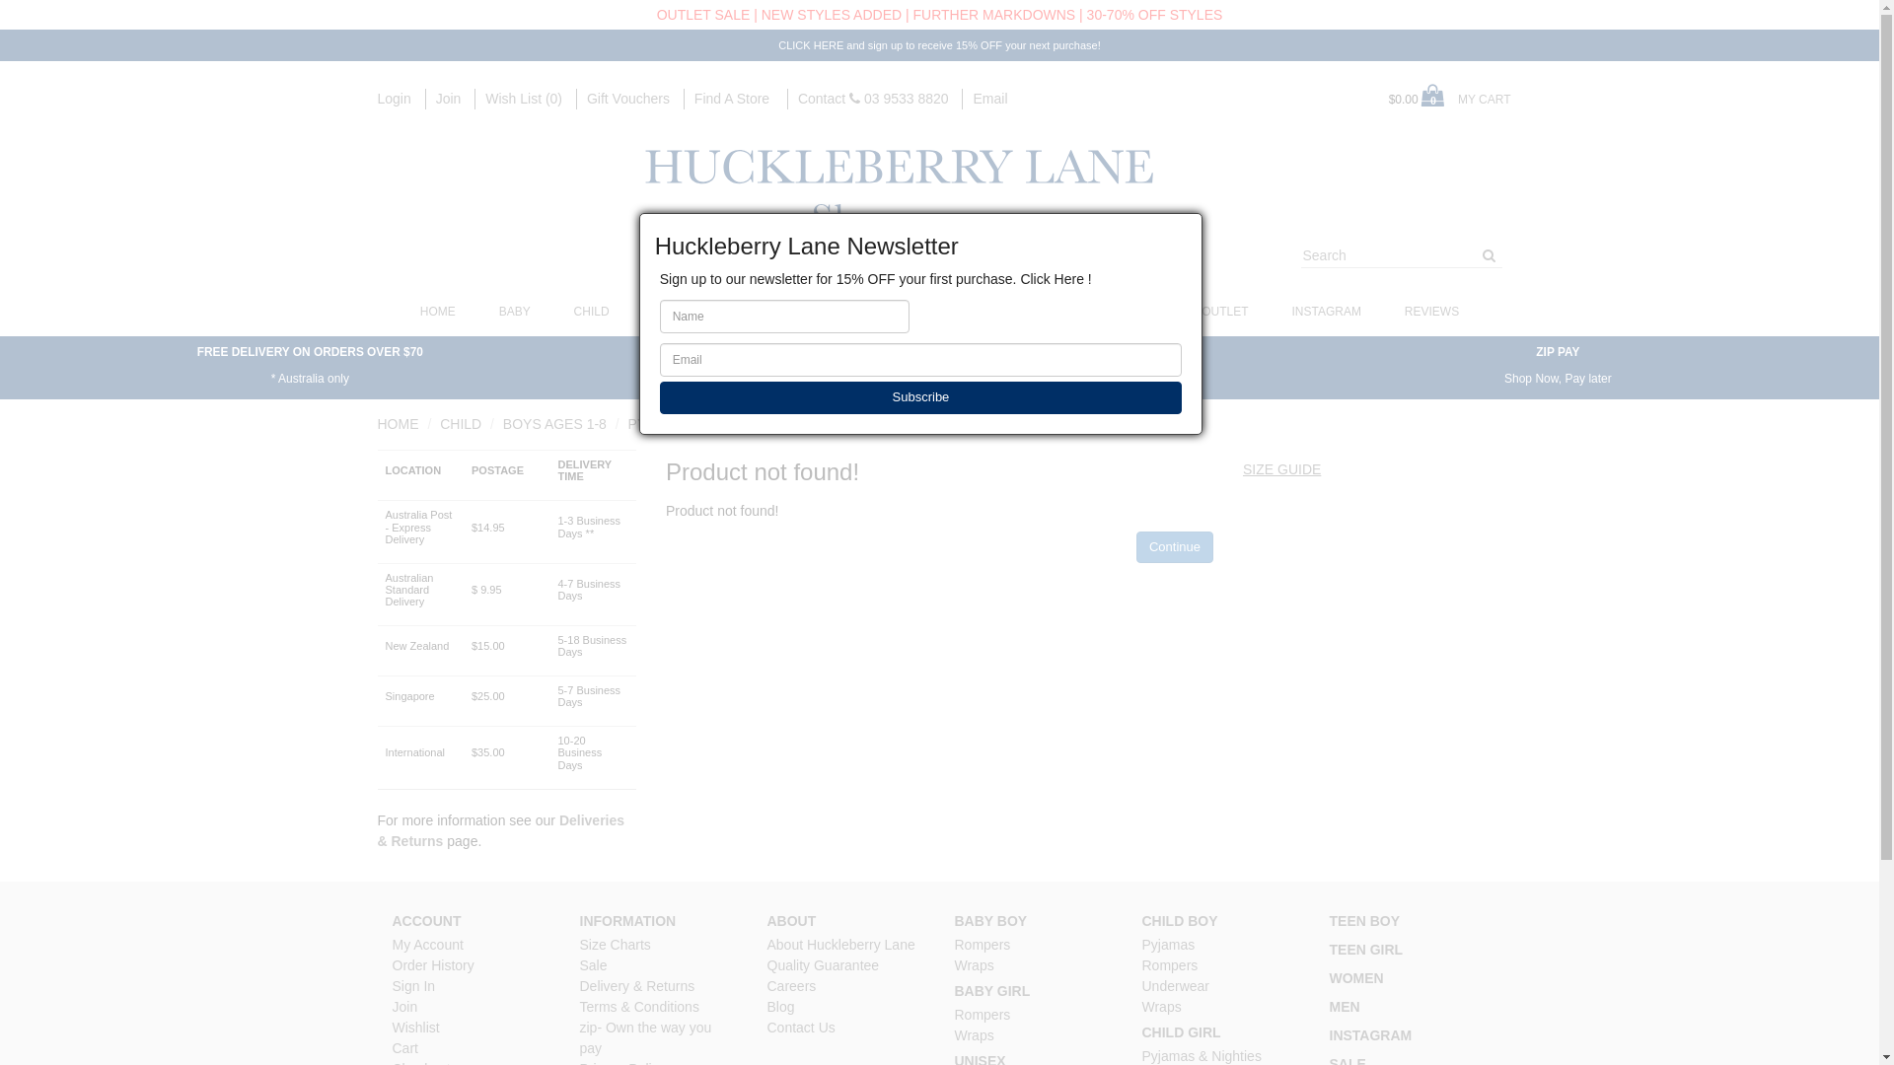 The width and height of the screenshot is (1894, 1065). I want to click on Rompers, so click(983, 945).